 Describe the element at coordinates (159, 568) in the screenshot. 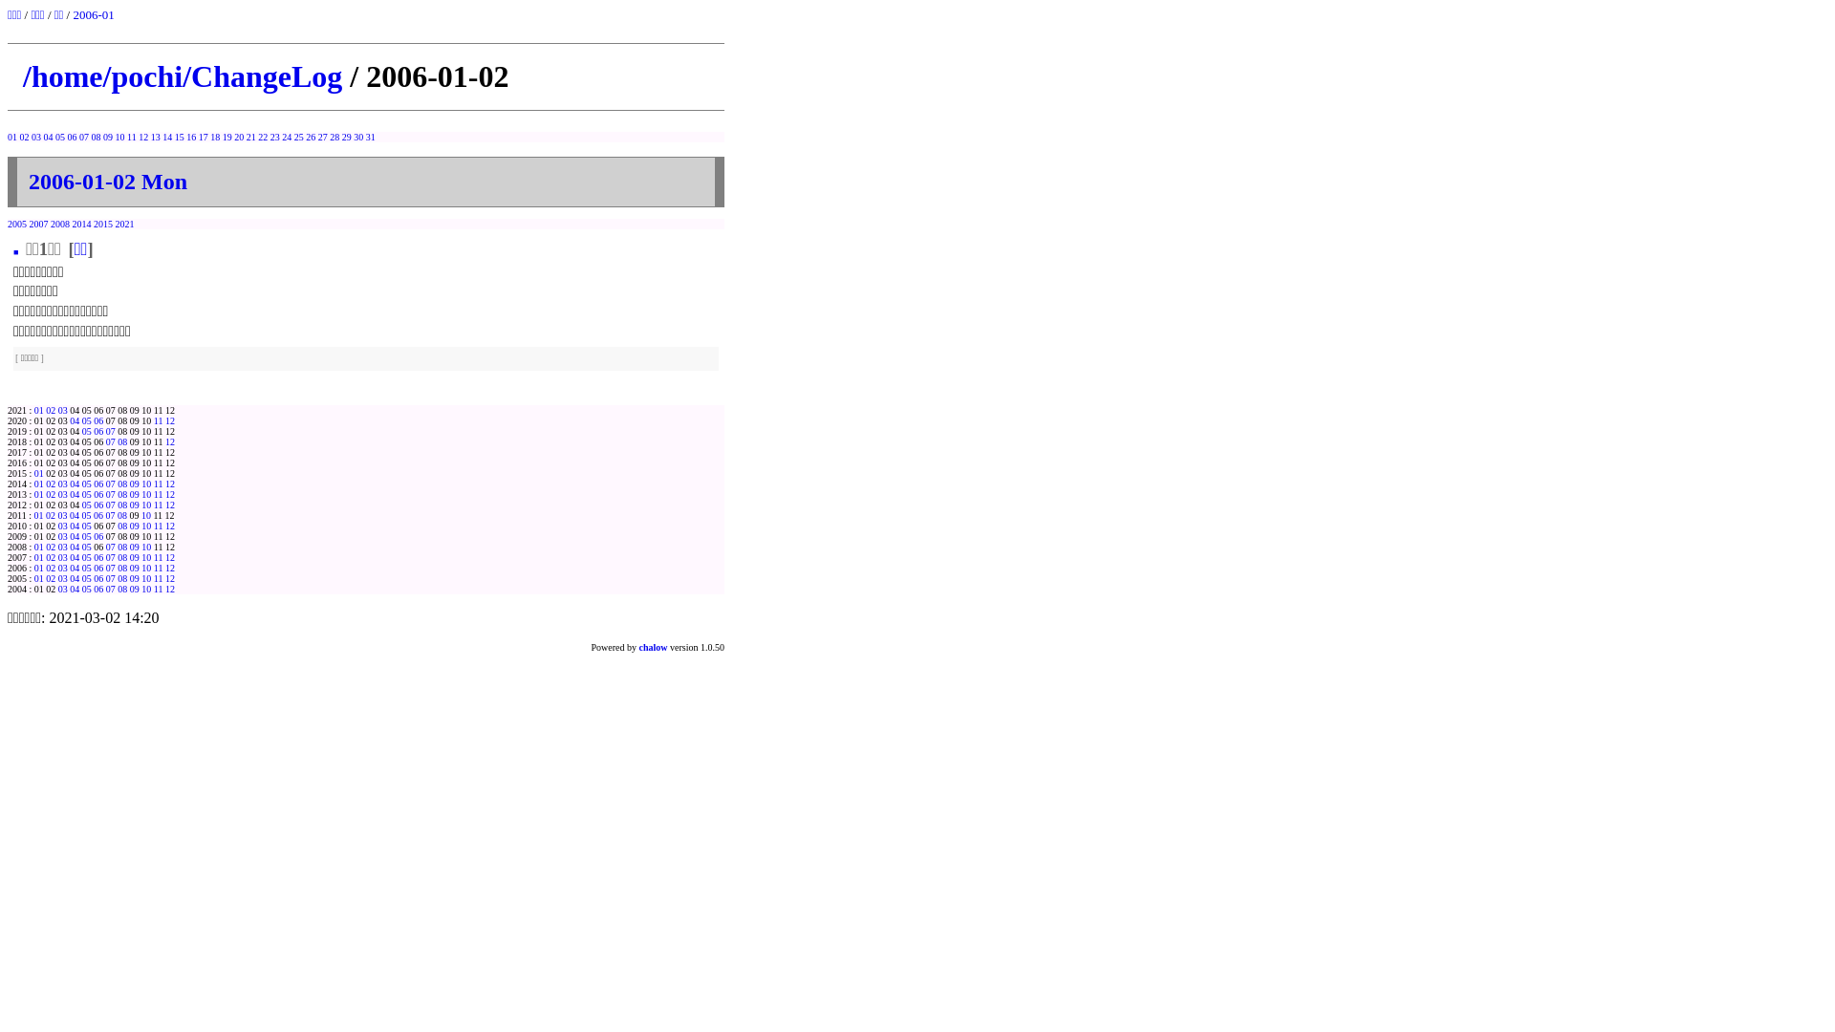

I see `11` at that location.